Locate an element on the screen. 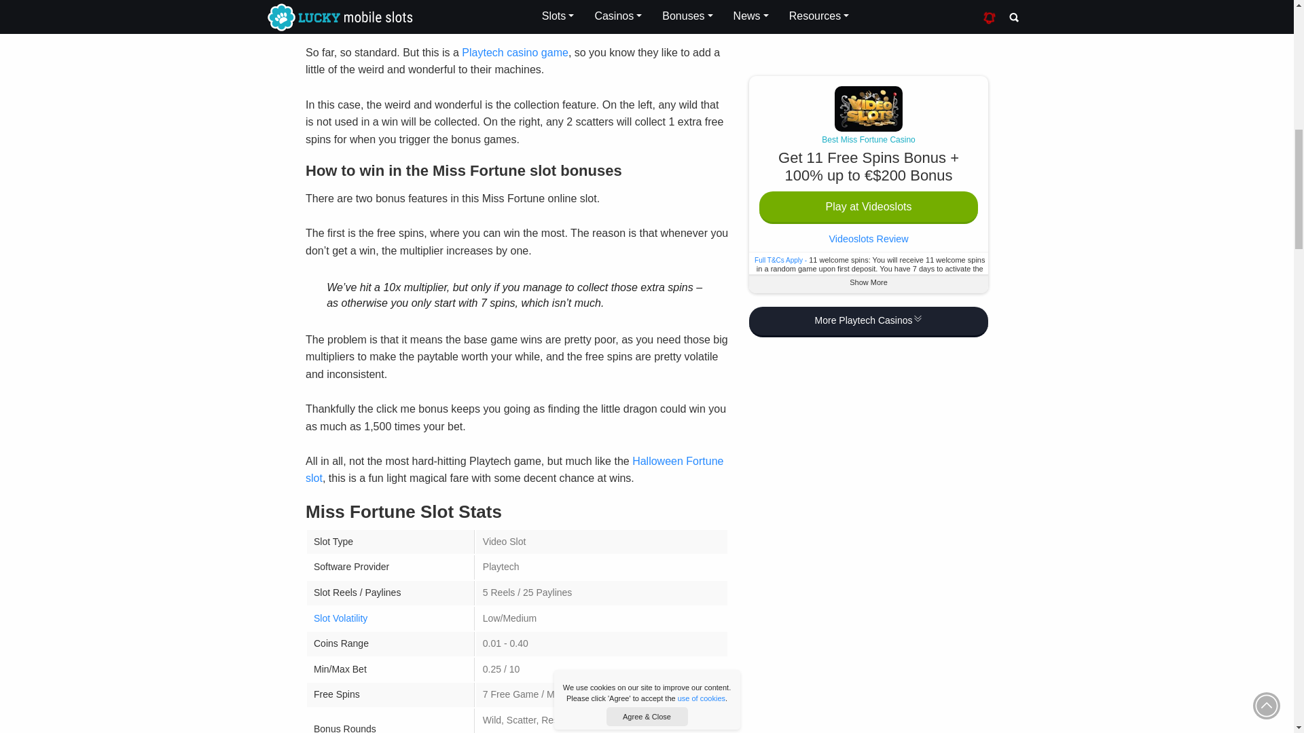 This screenshot has width=1304, height=733. Halloween Fortune Slot Review is located at coordinates (514, 470).